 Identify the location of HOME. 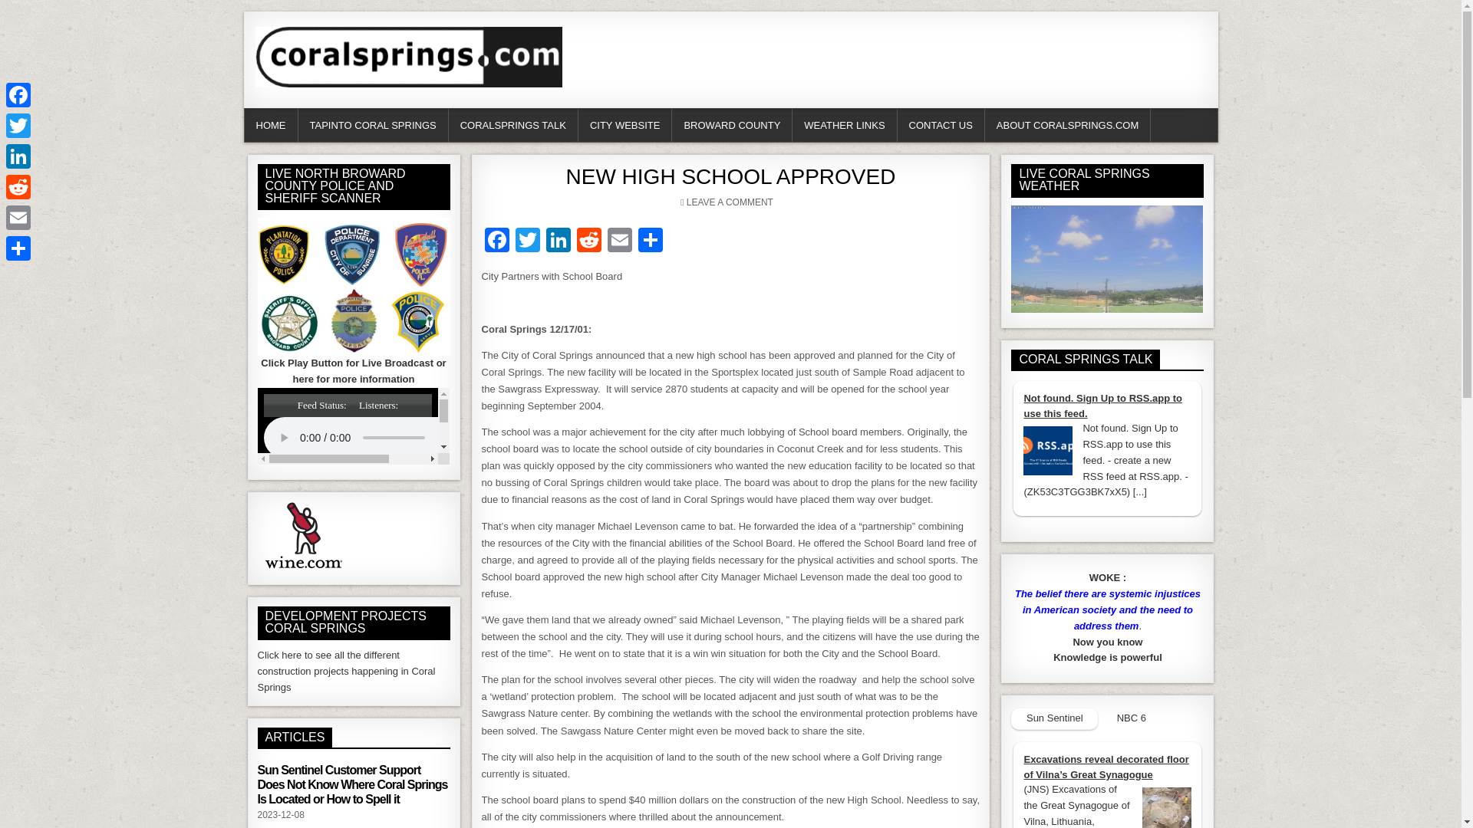
(270, 124).